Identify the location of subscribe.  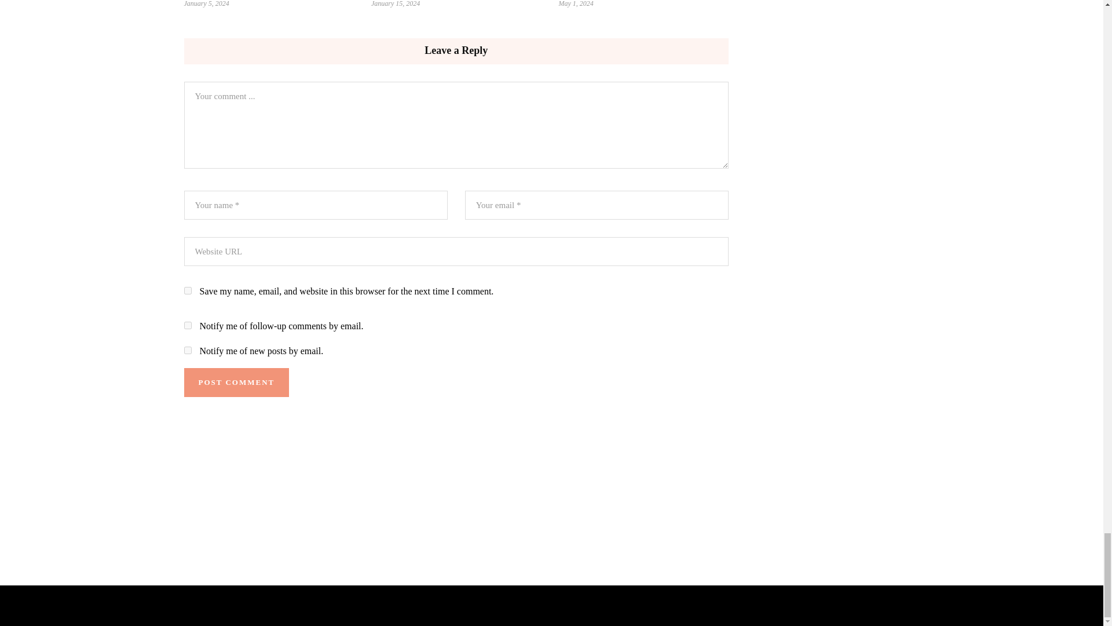
(188, 326).